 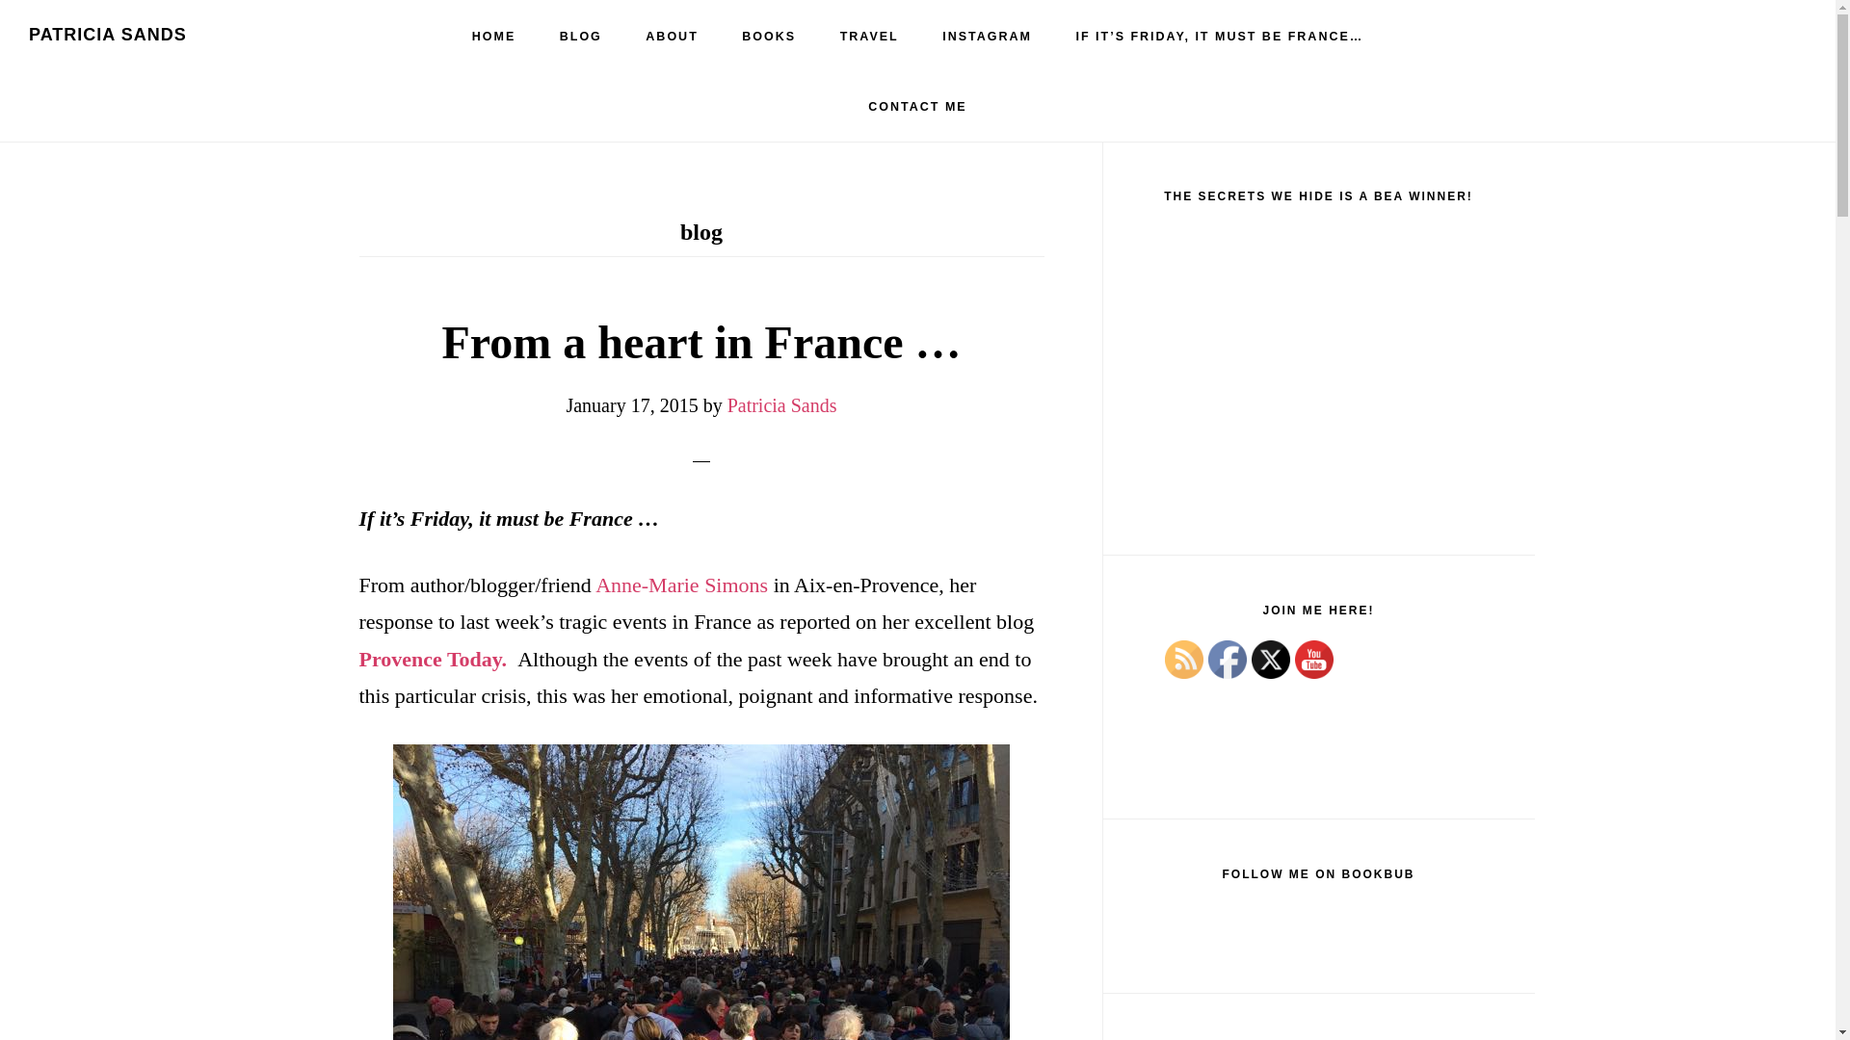 What do you see at coordinates (494, 37) in the screenshot?
I see `HOME` at bounding box center [494, 37].